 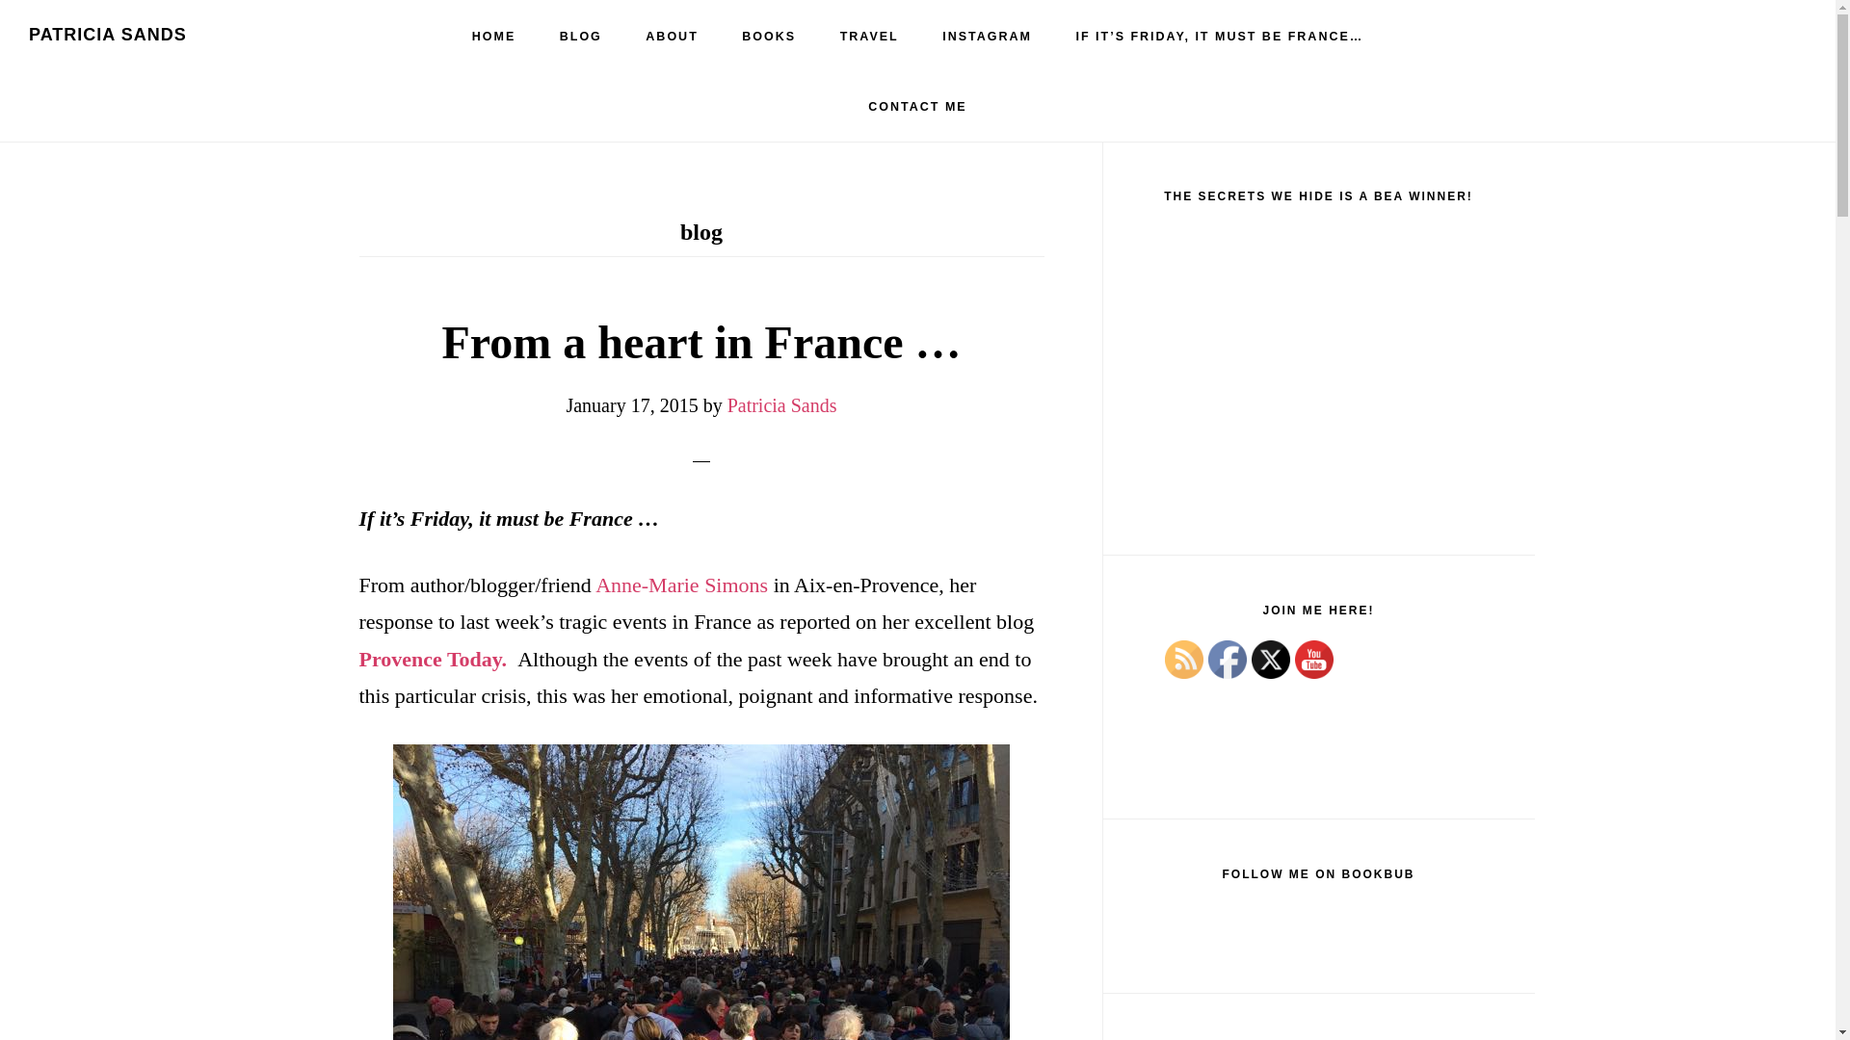 What do you see at coordinates (494, 37) in the screenshot?
I see `HOME` at bounding box center [494, 37].